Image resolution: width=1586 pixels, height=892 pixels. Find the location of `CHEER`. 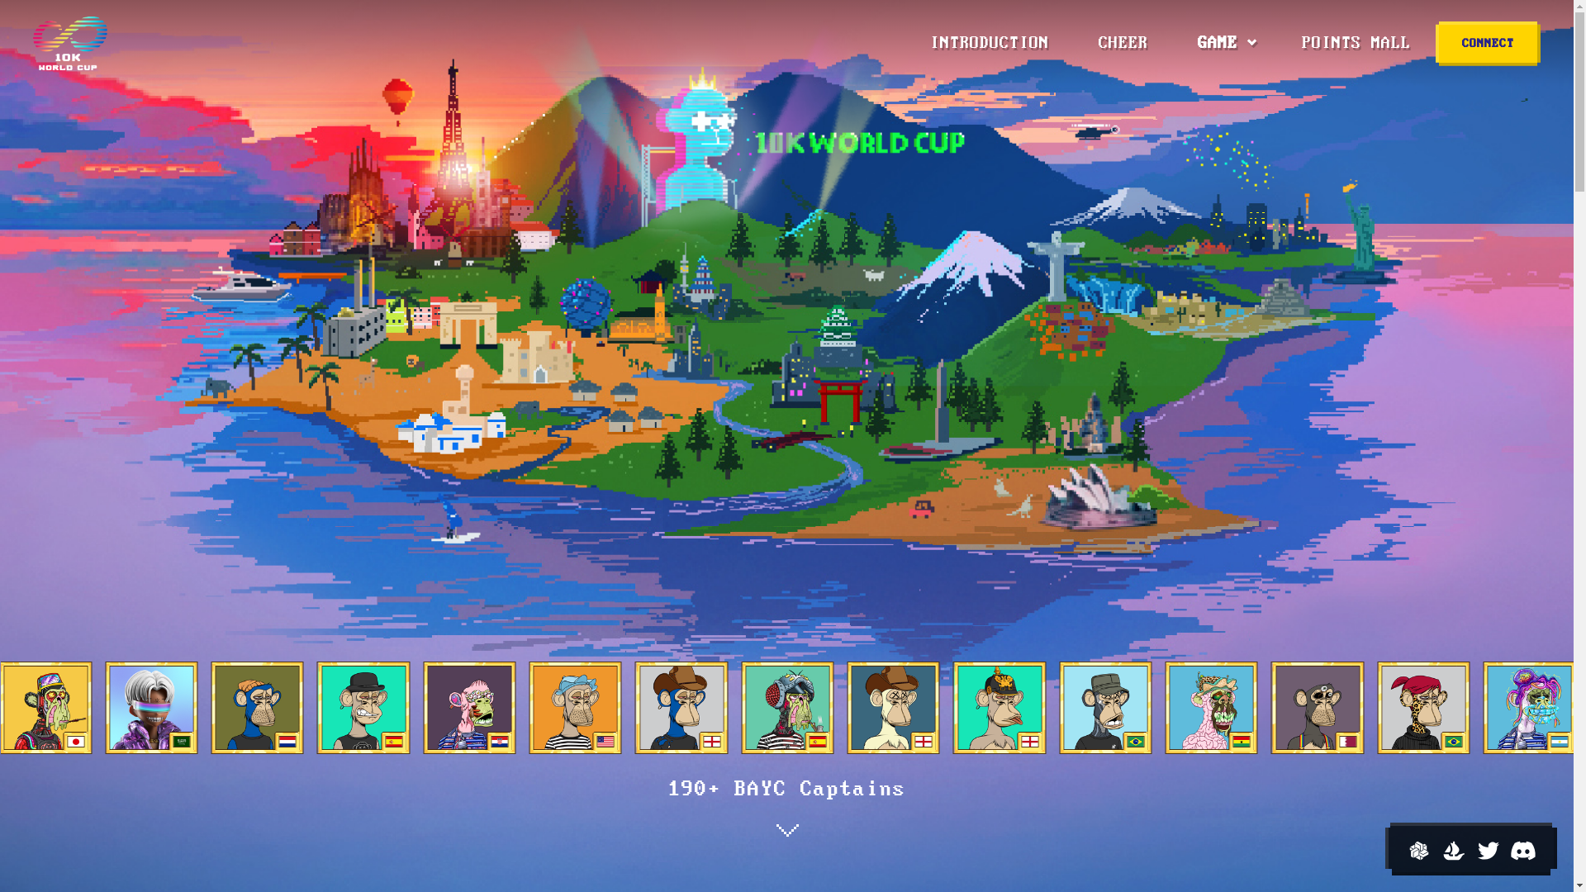

CHEER is located at coordinates (1123, 43).